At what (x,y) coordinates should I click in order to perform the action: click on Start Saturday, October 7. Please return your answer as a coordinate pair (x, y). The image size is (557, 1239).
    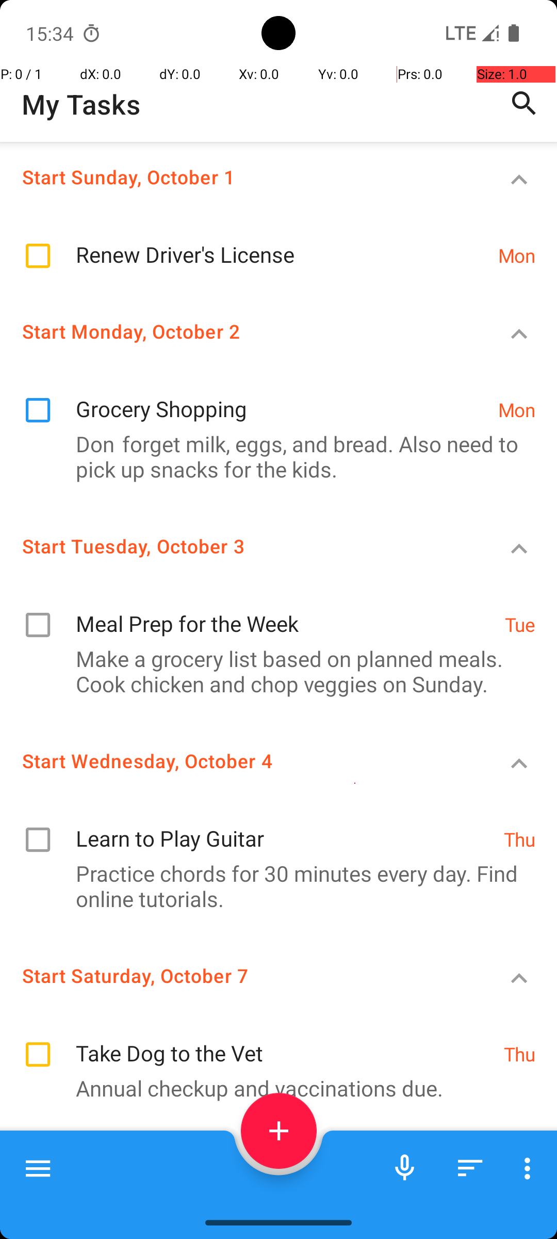
    Looking at the image, I should click on (240, 976).